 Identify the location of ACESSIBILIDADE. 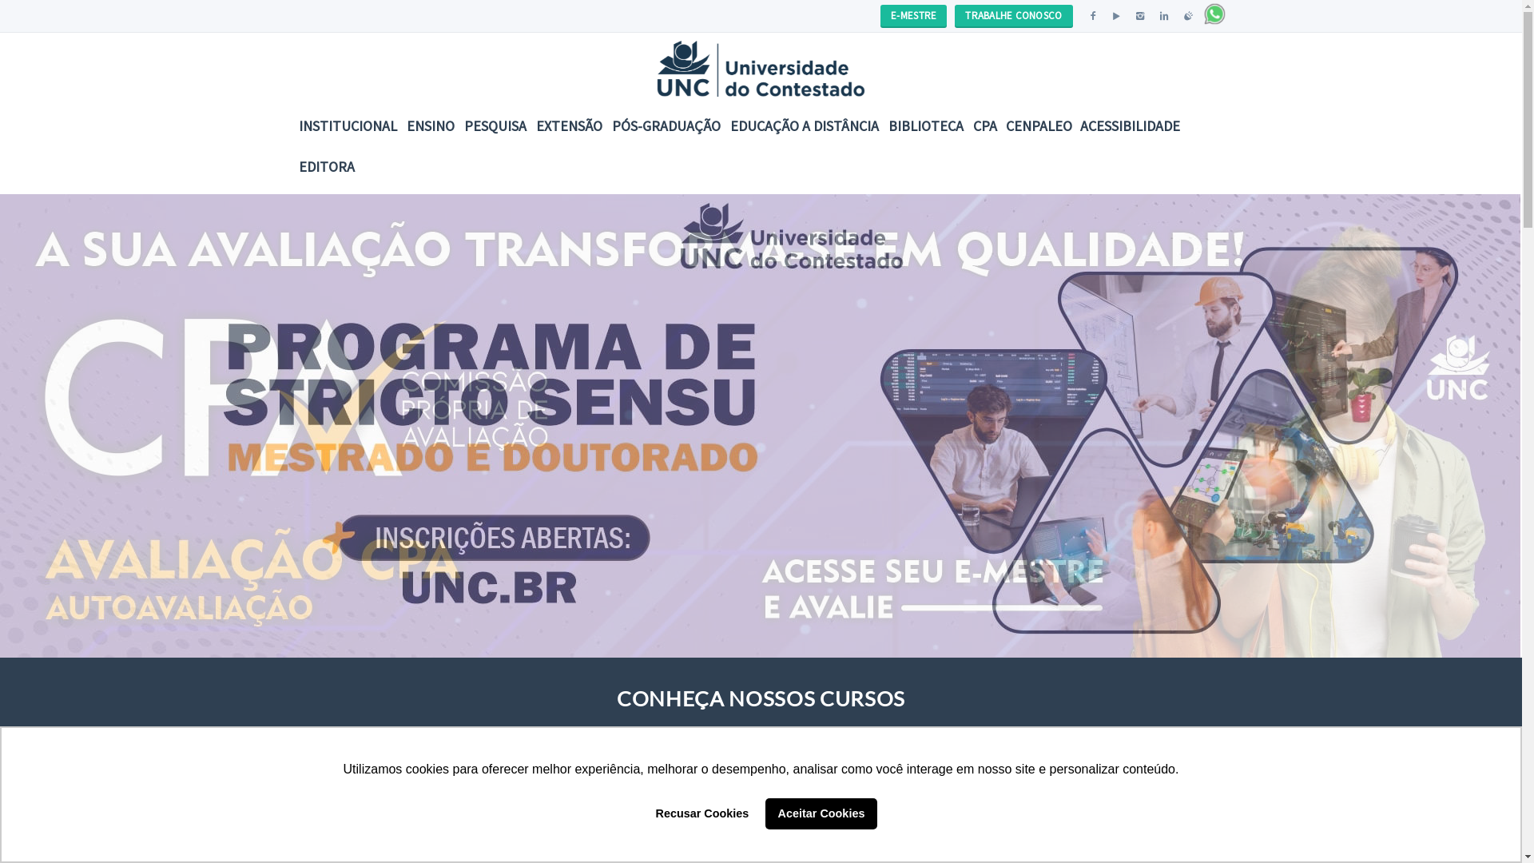
(1130, 126).